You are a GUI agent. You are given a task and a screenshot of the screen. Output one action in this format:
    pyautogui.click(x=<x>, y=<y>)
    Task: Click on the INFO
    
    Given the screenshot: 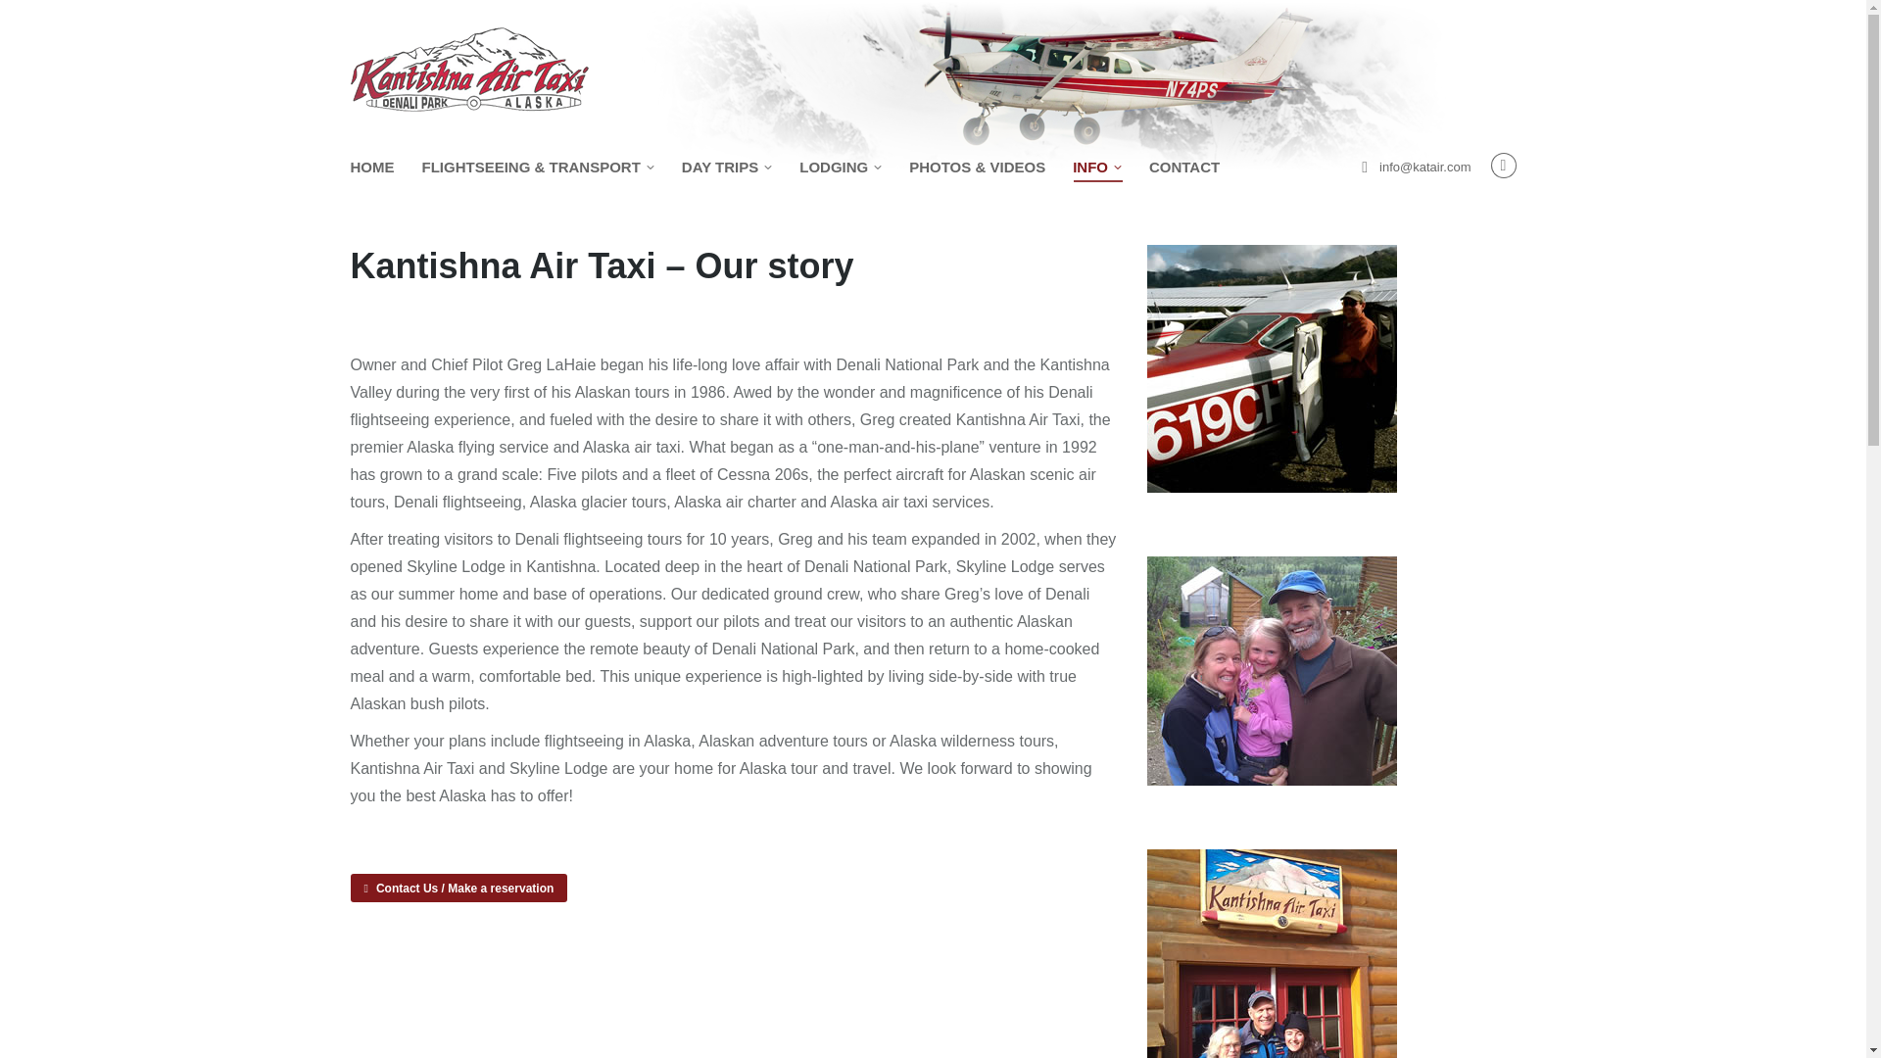 What is the action you would take?
    pyautogui.click(x=1096, y=167)
    